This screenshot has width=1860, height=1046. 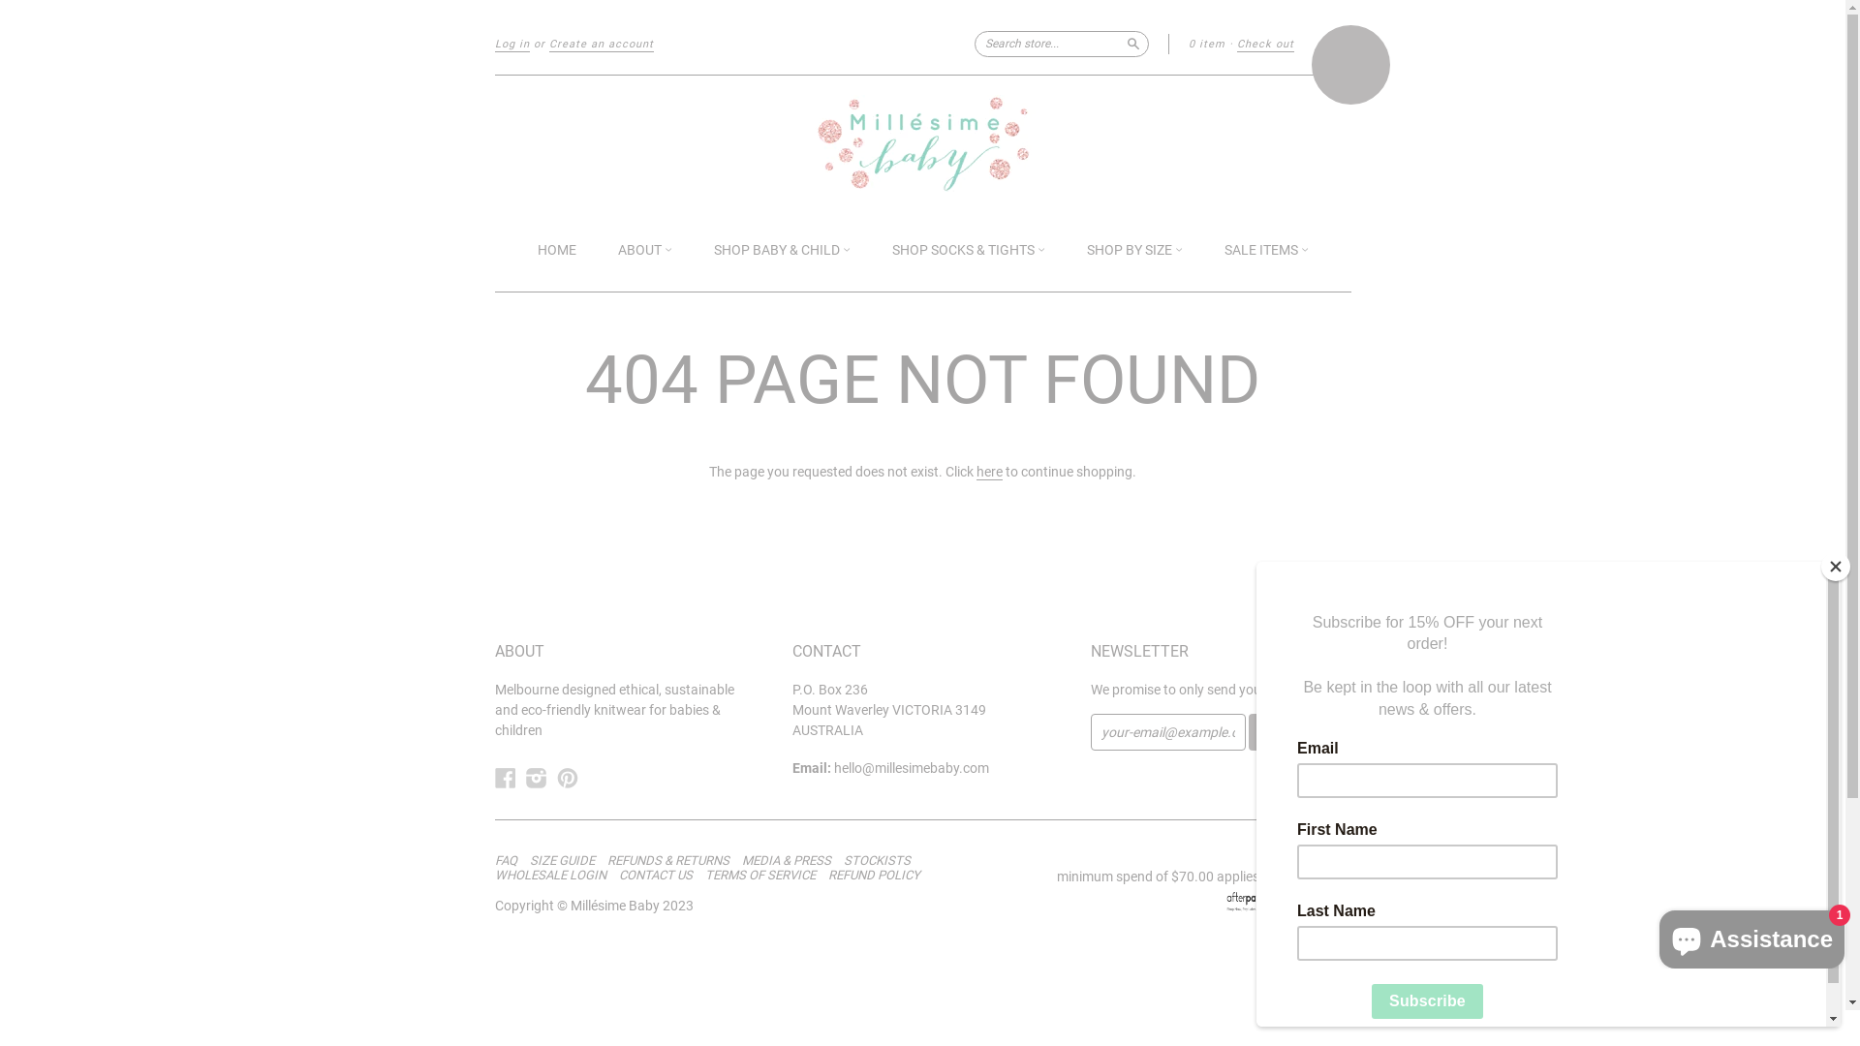 What do you see at coordinates (511, 45) in the screenshot?
I see `Log in` at bounding box center [511, 45].